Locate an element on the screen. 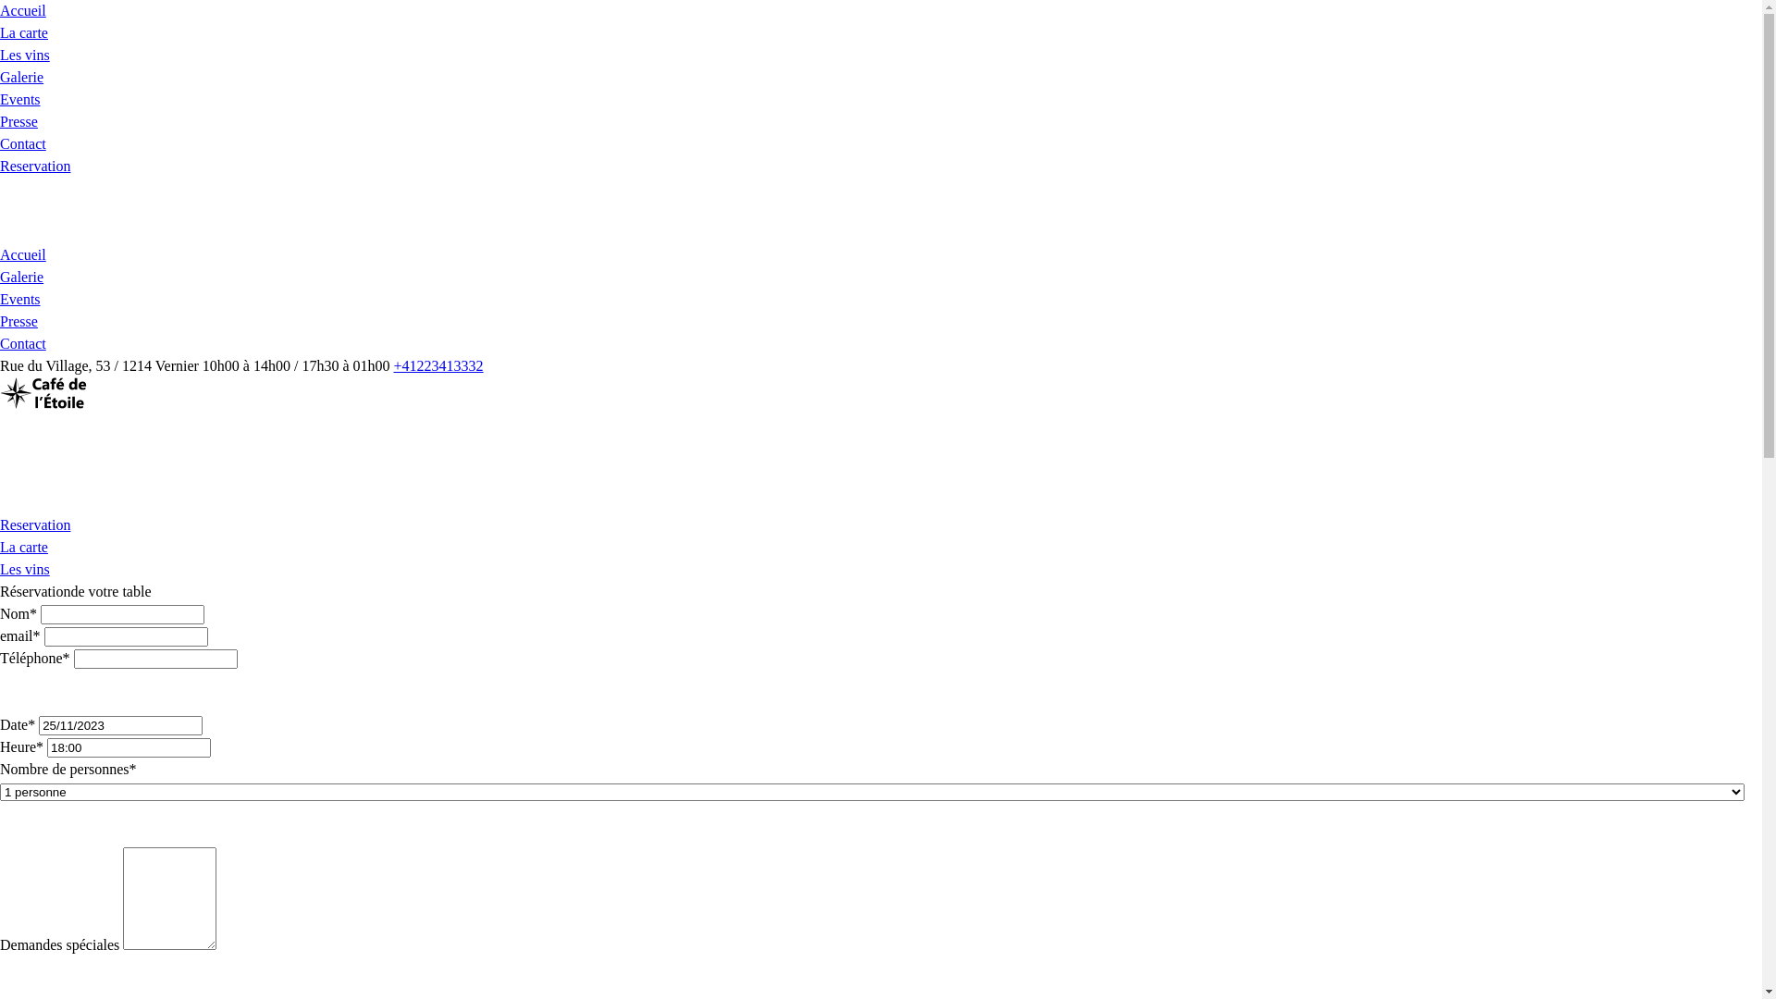  +41223413332 is located at coordinates (438, 366).